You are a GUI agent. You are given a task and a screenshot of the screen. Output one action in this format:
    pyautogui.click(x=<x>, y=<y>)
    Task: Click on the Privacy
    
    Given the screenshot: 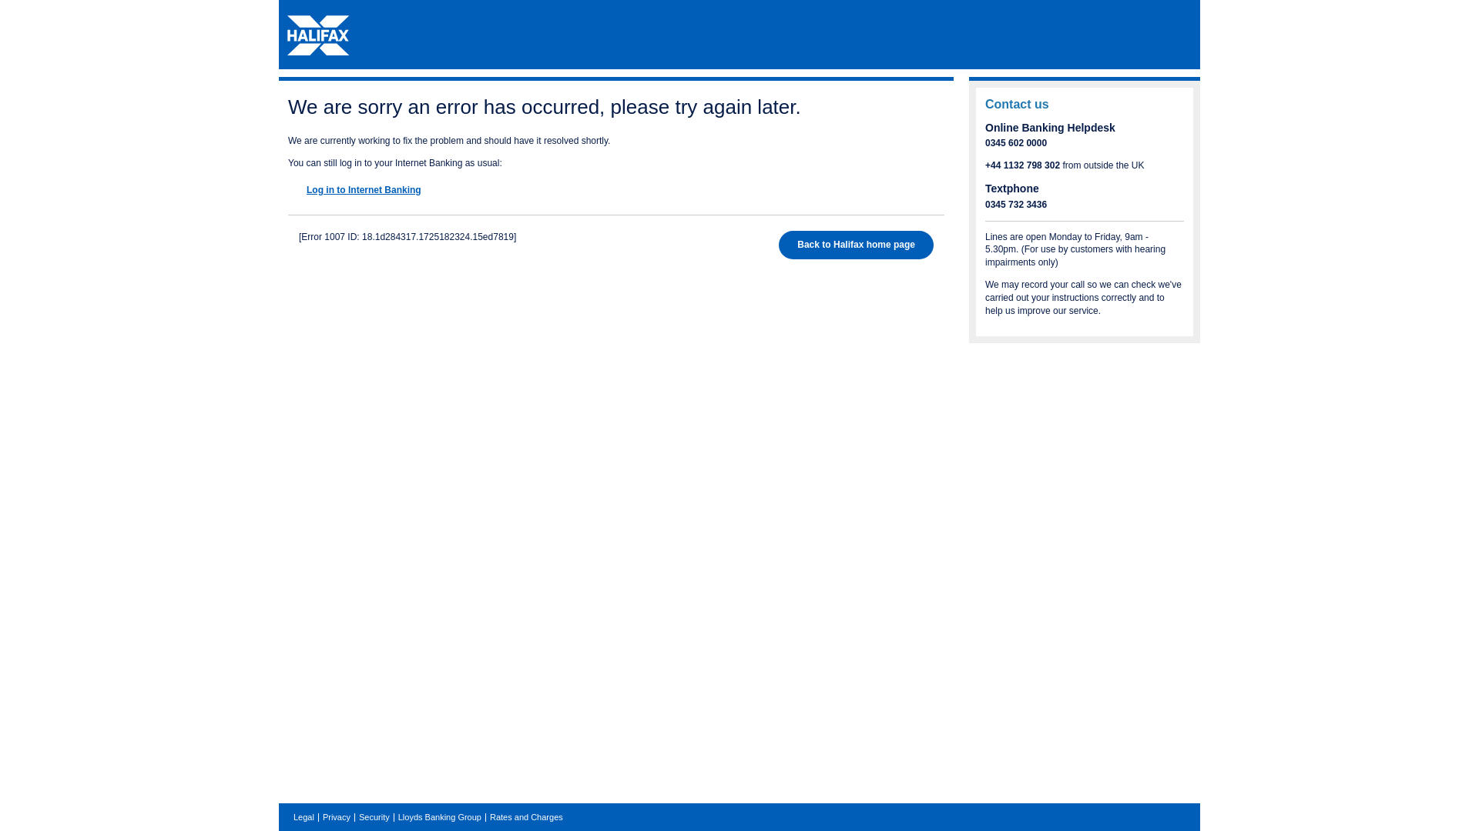 What is the action you would take?
    pyautogui.click(x=336, y=817)
    